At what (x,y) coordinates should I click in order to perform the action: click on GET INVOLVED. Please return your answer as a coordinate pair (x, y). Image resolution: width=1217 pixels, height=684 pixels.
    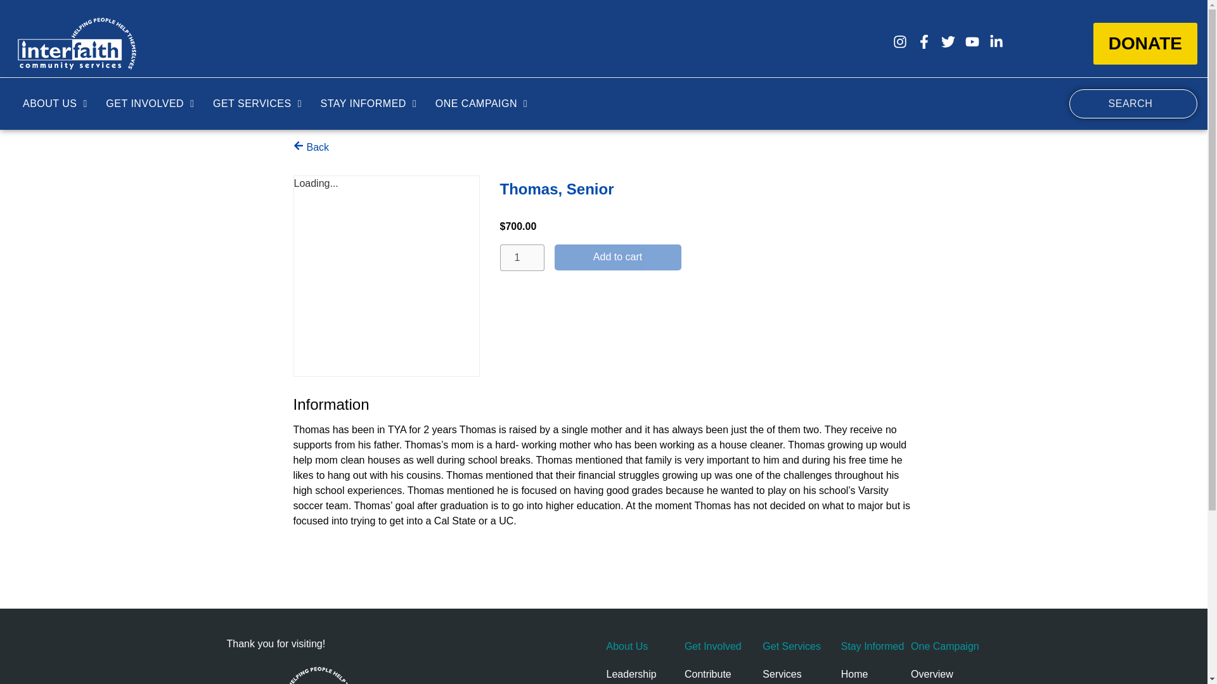
    Looking at the image, I should click on (150, 103).